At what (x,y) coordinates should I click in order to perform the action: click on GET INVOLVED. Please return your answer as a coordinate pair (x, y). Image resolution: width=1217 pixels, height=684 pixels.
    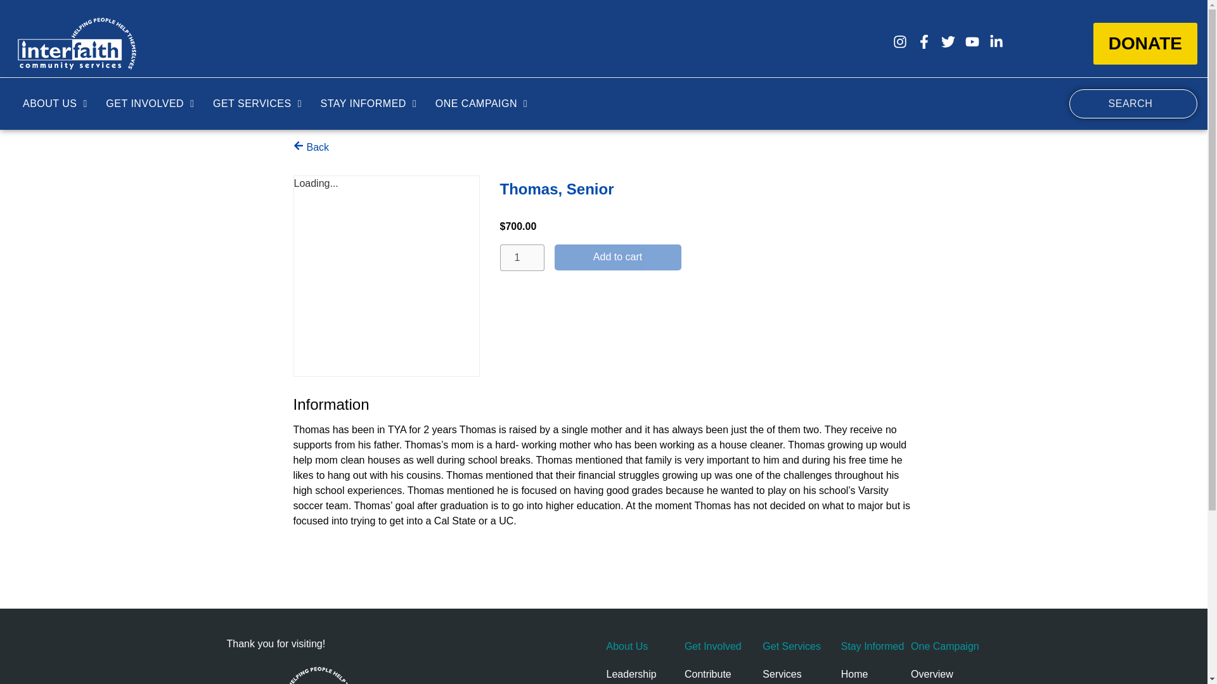
    Looking at the image, I should click on (150, 103).